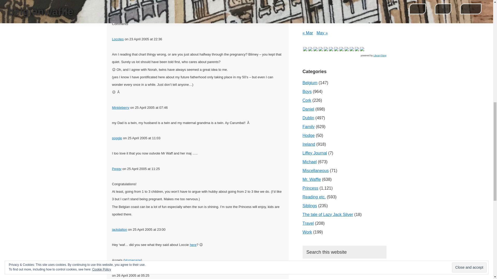  Describe the element at coordinates (120, 229) in the screenshot. I see `jackdalton` at that location.